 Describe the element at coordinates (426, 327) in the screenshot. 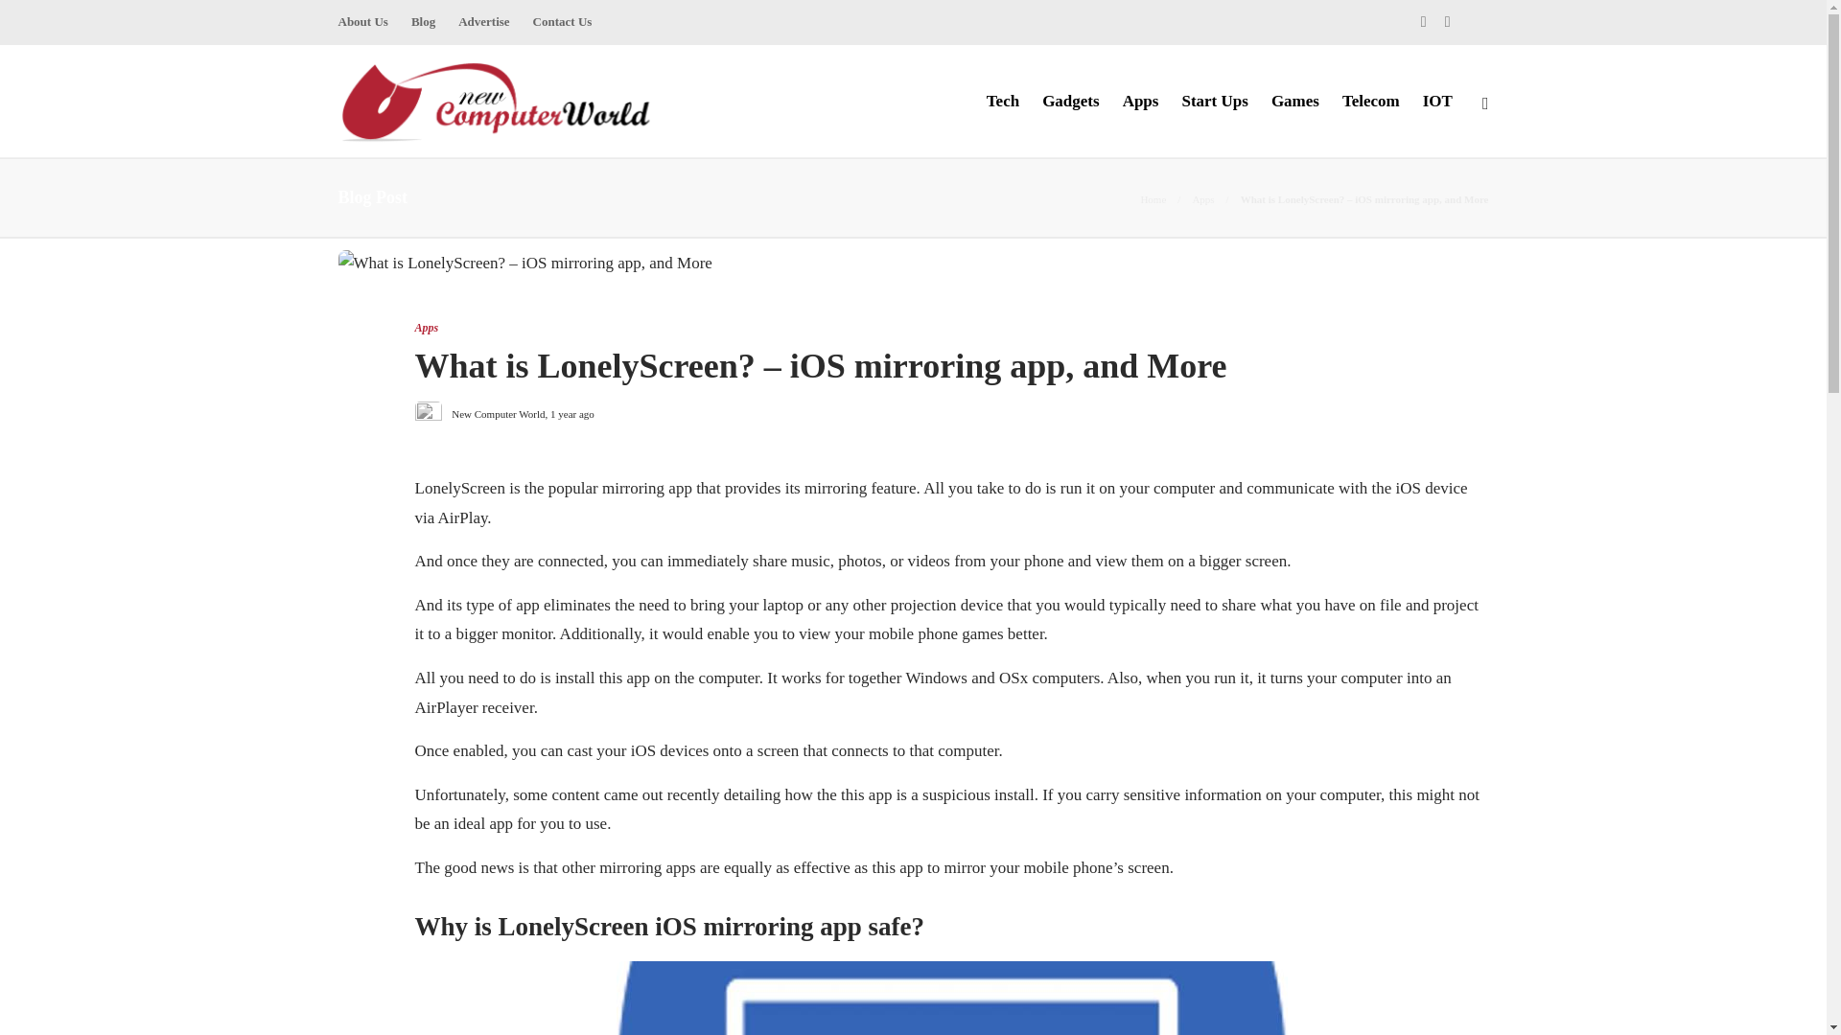

I see `Apps` at that location.